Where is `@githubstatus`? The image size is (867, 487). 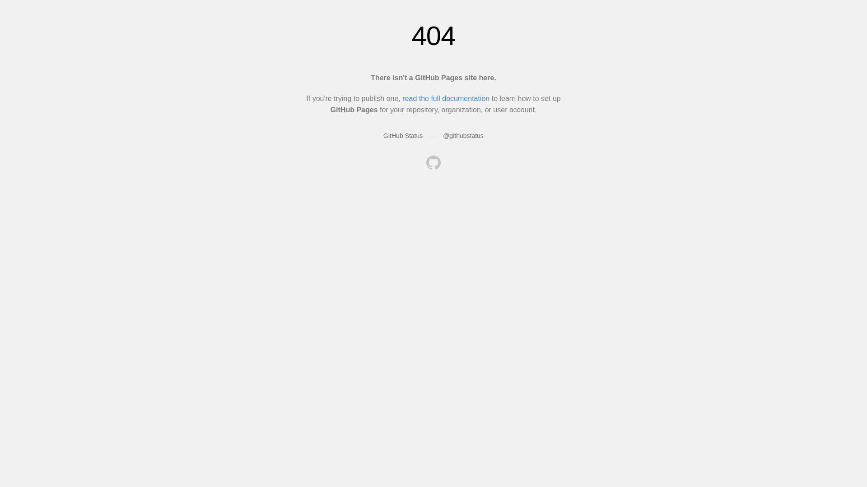 @githubstatus is located at coordinates (463, 136).